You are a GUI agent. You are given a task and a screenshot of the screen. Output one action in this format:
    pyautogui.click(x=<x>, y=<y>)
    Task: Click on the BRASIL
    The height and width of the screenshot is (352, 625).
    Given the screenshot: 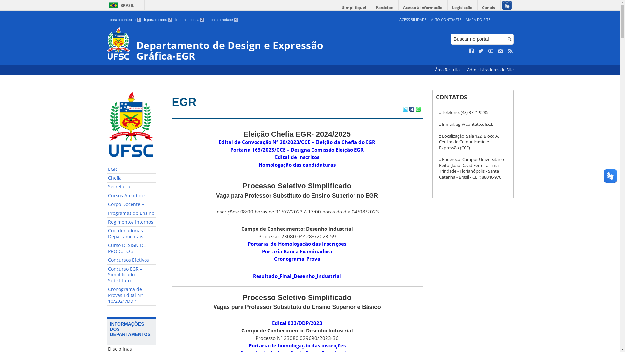 What is the action you would take?
    pyautogui.click(x=120, y=5)
    